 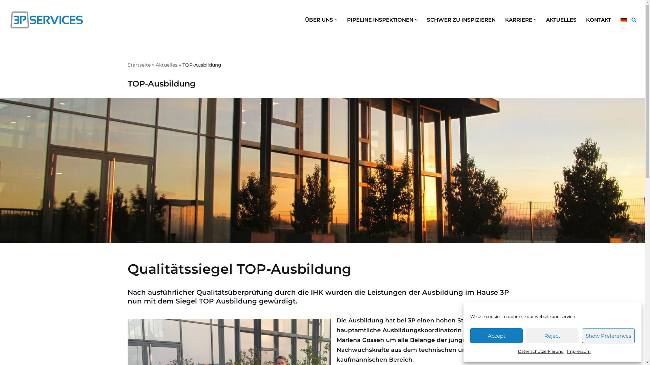 I want to click on AKTUELLES, so click(x=561, y=20).